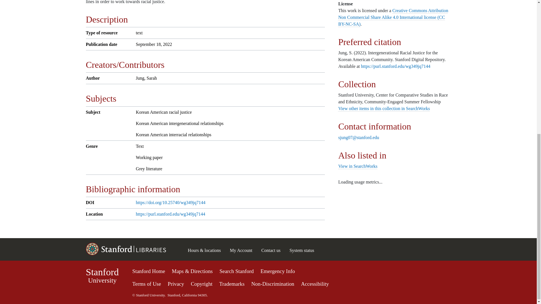 This screenshot has width=541, height=304. What do you see at coordinates (270, 250) in the screenshot?
I see `View in SearchWorks` at bounding box center [270, 250].